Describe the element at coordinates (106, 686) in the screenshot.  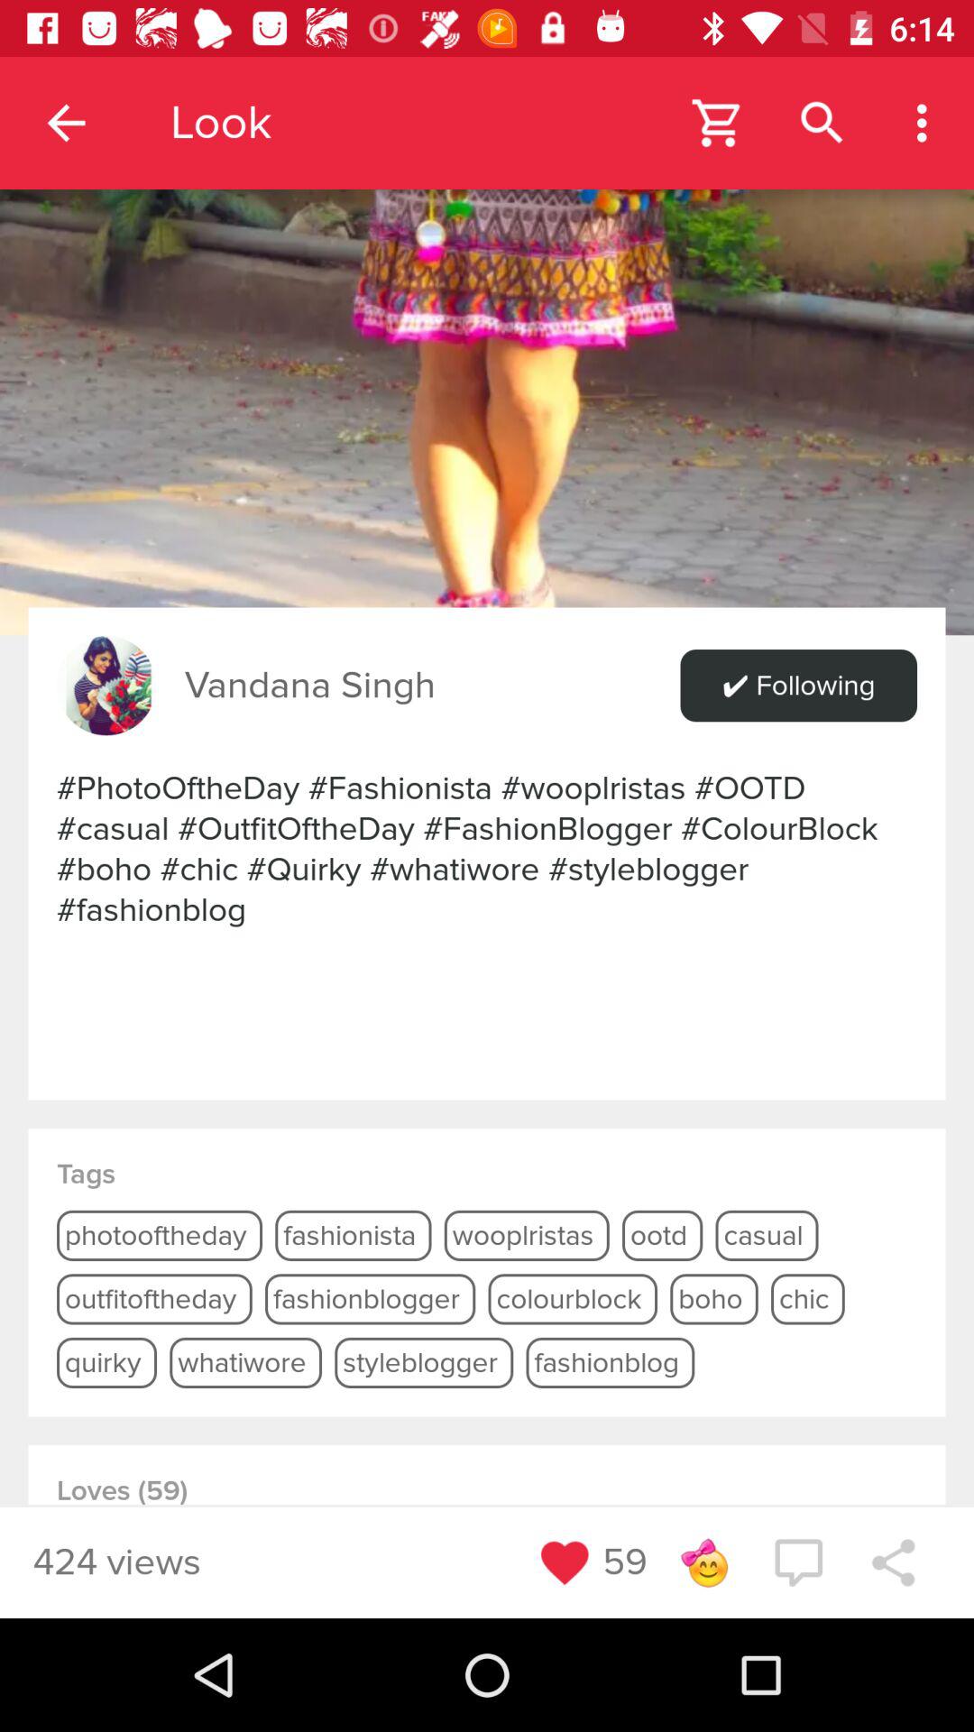
I see `select the icon next to the vandana singh item` at that location.